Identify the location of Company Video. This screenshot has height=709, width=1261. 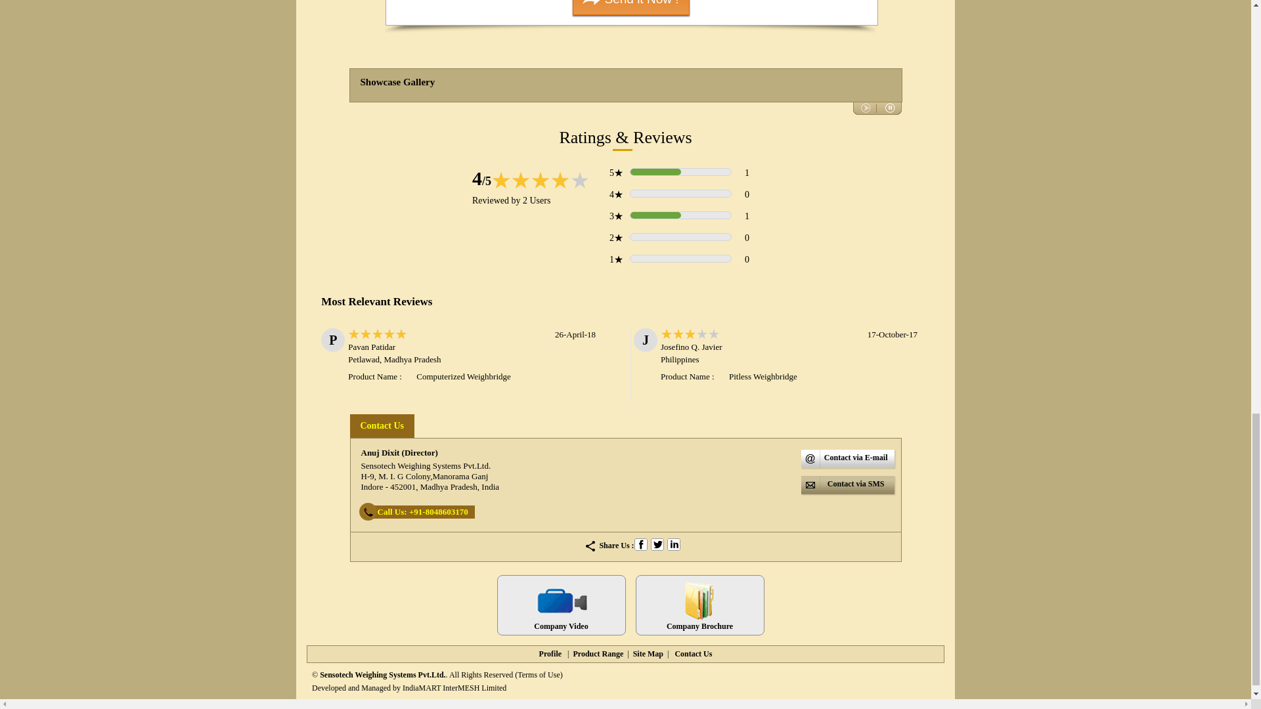
(561, 605).